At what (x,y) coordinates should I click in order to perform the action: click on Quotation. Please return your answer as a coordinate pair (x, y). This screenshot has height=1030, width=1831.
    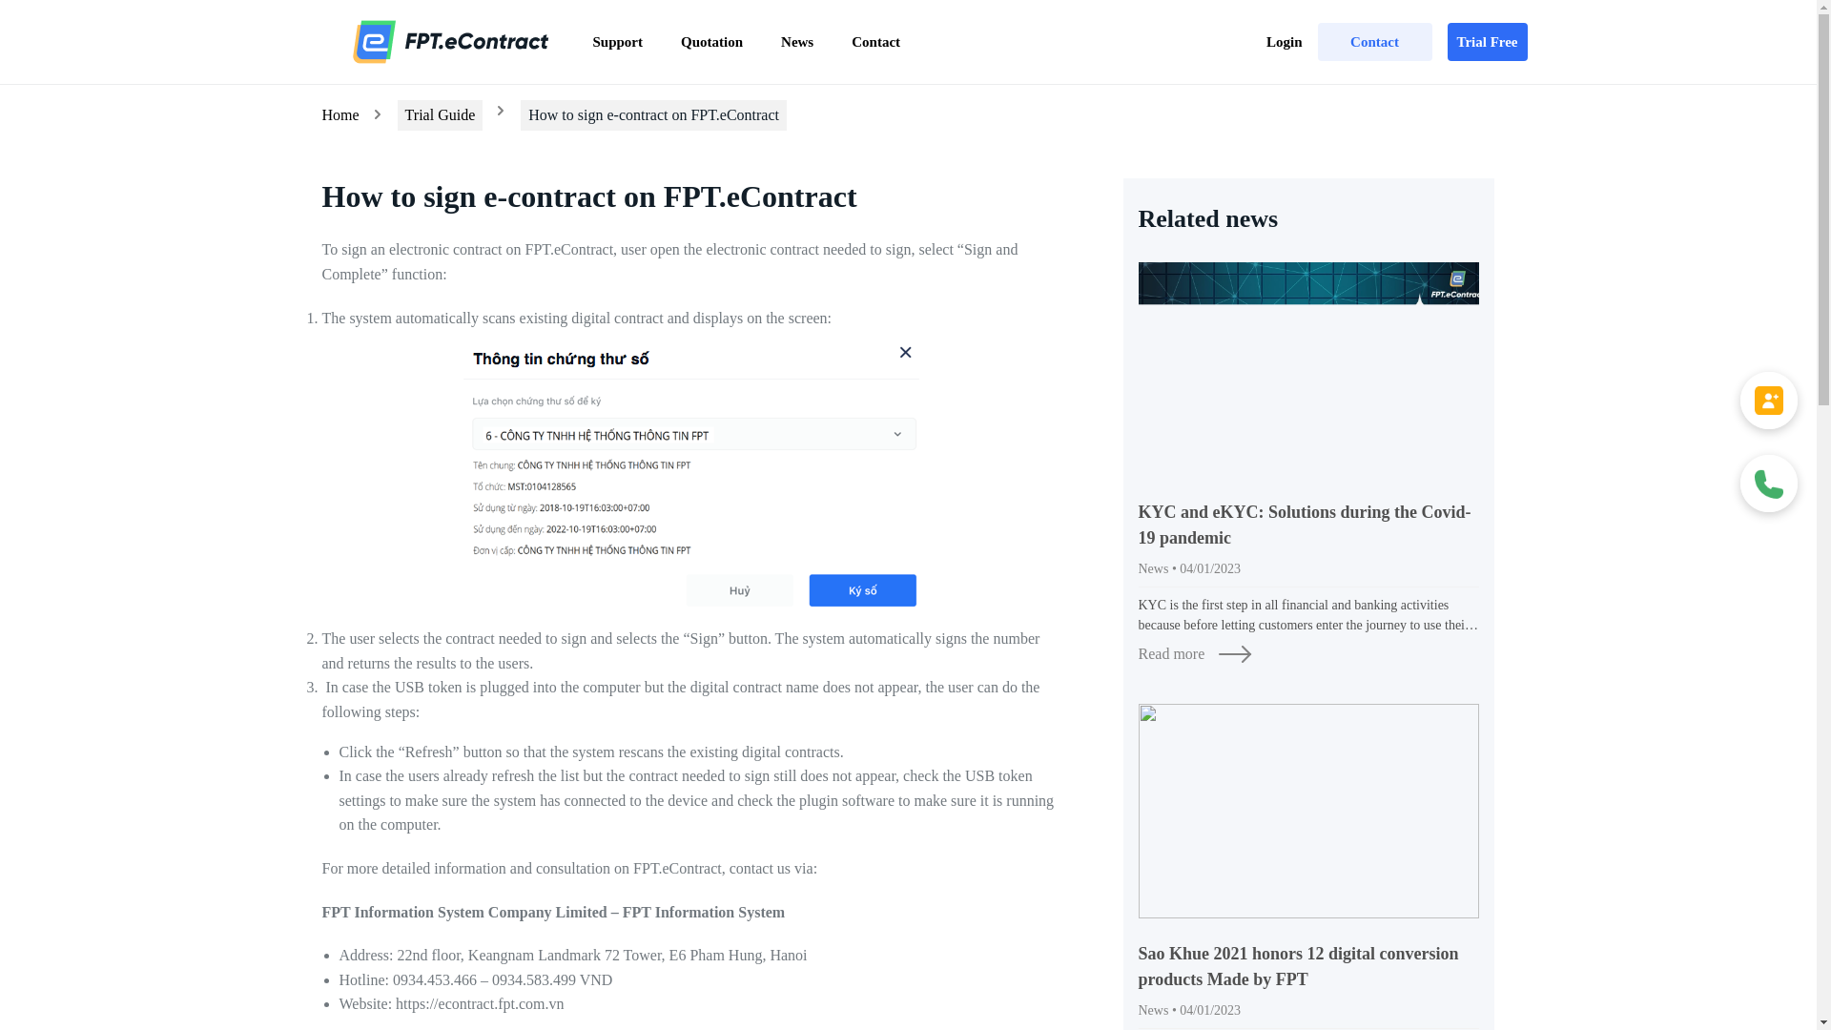
    Looking at the image, I should click on (711, 41).